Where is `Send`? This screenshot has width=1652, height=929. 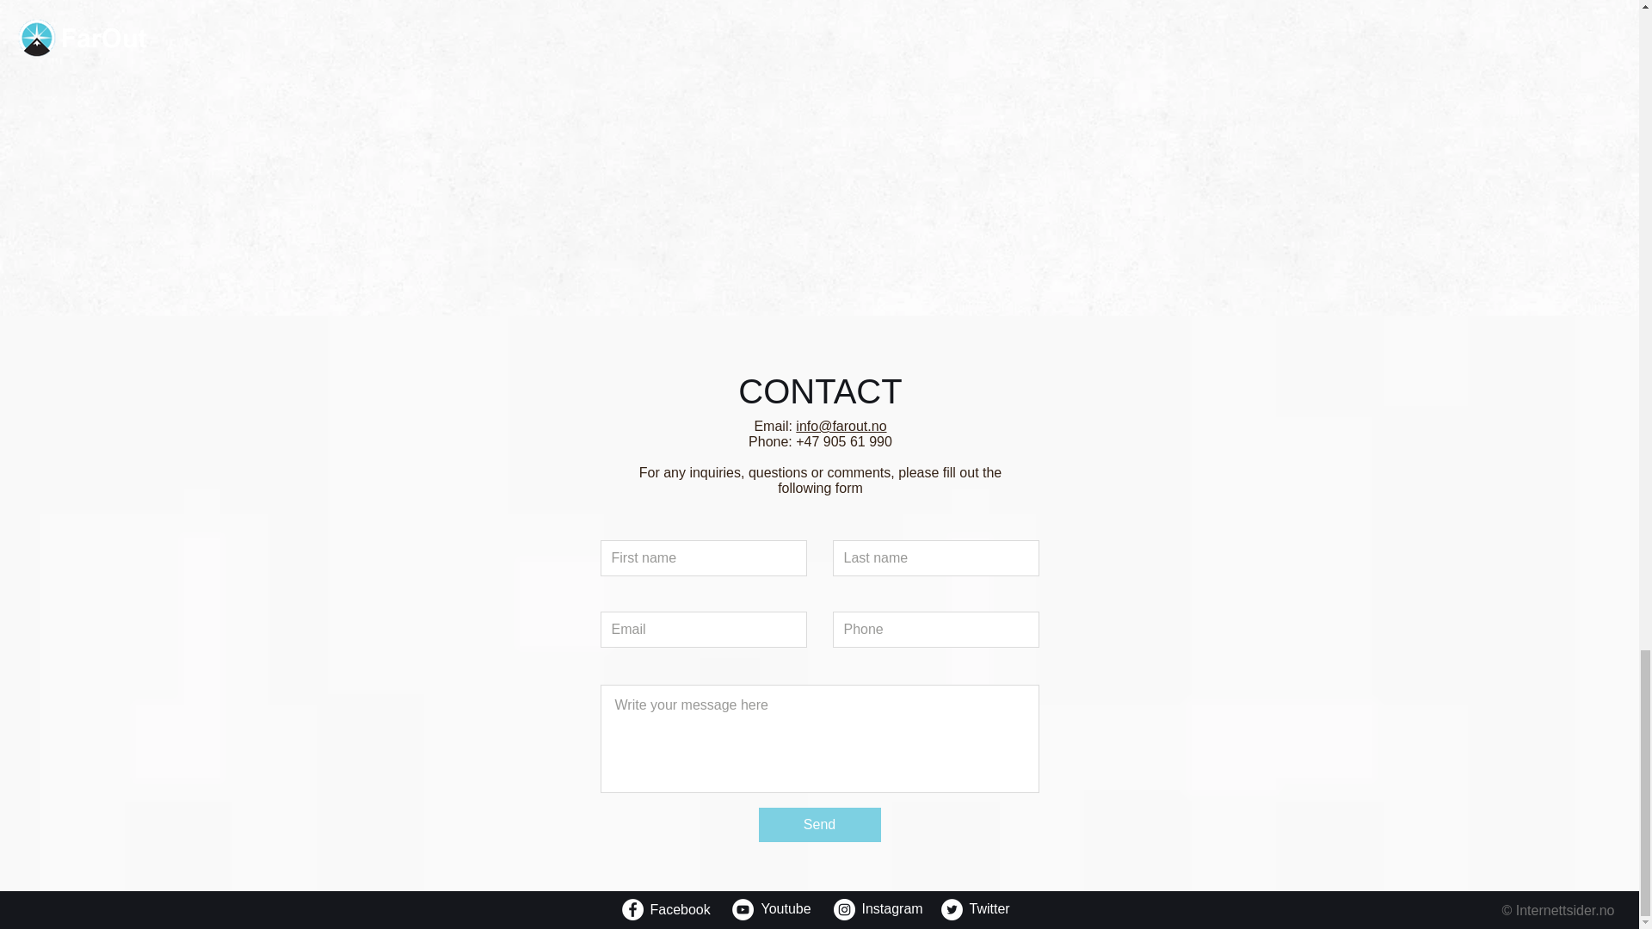 Send is located at coordinates (819, 824).